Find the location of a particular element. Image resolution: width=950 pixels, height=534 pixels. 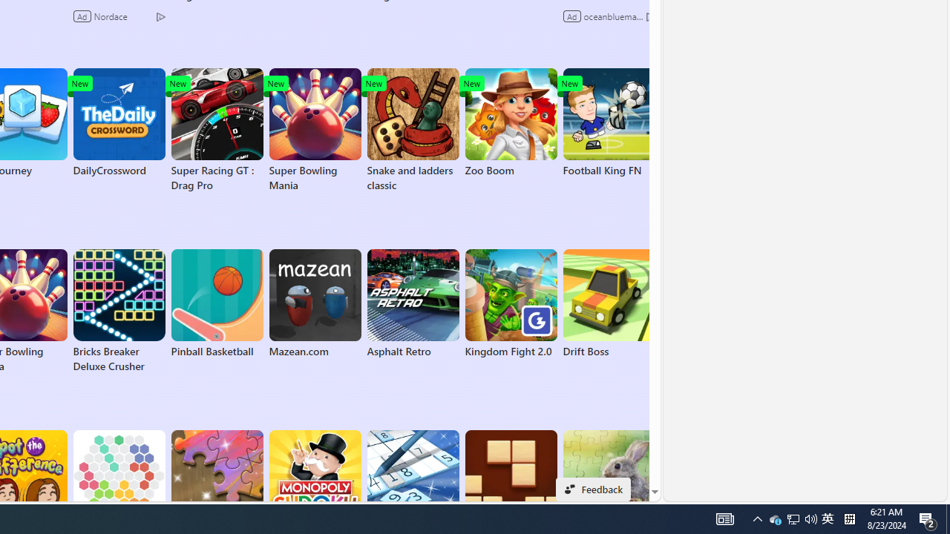

DailyCrossword is located at coordinates (119, 123).